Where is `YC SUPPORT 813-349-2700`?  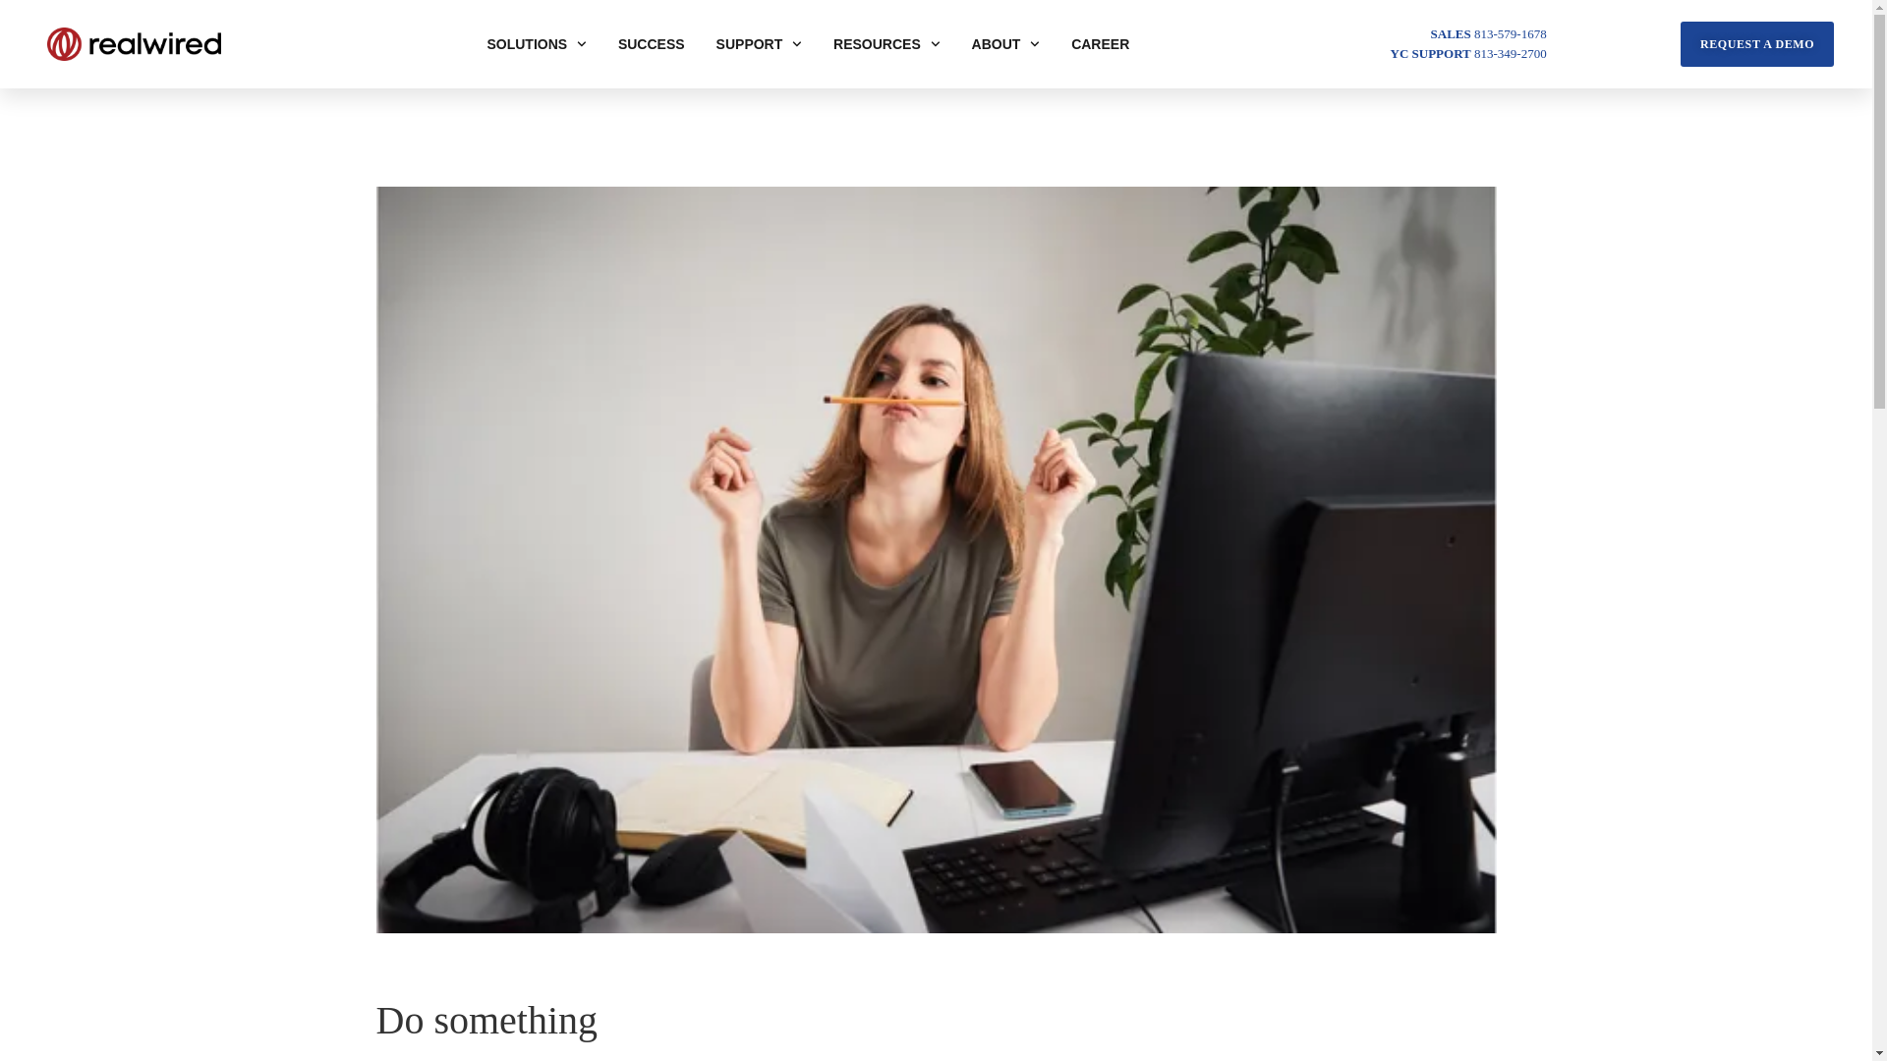
YC SUPPORT 813-349-2700 is located at coordinates (1468, 53).